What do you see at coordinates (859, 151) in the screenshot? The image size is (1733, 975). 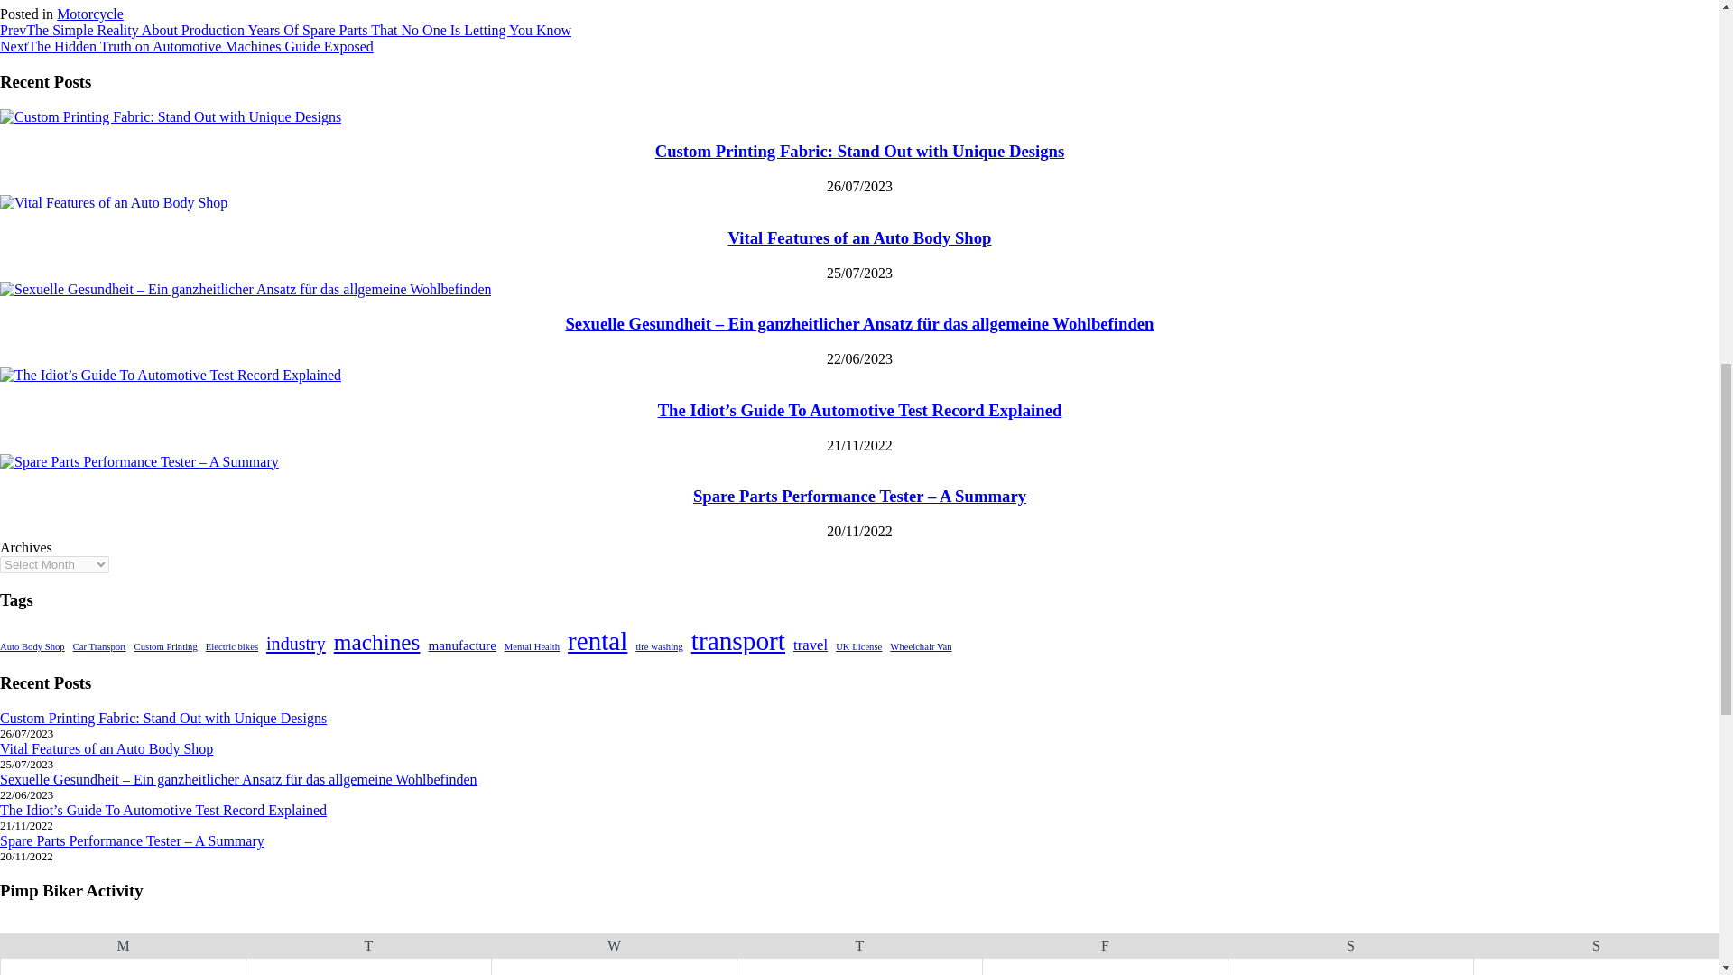 I see `Custom Printing Fabric: Stand Out with Unique Designs` at bounding box center [859, 151].